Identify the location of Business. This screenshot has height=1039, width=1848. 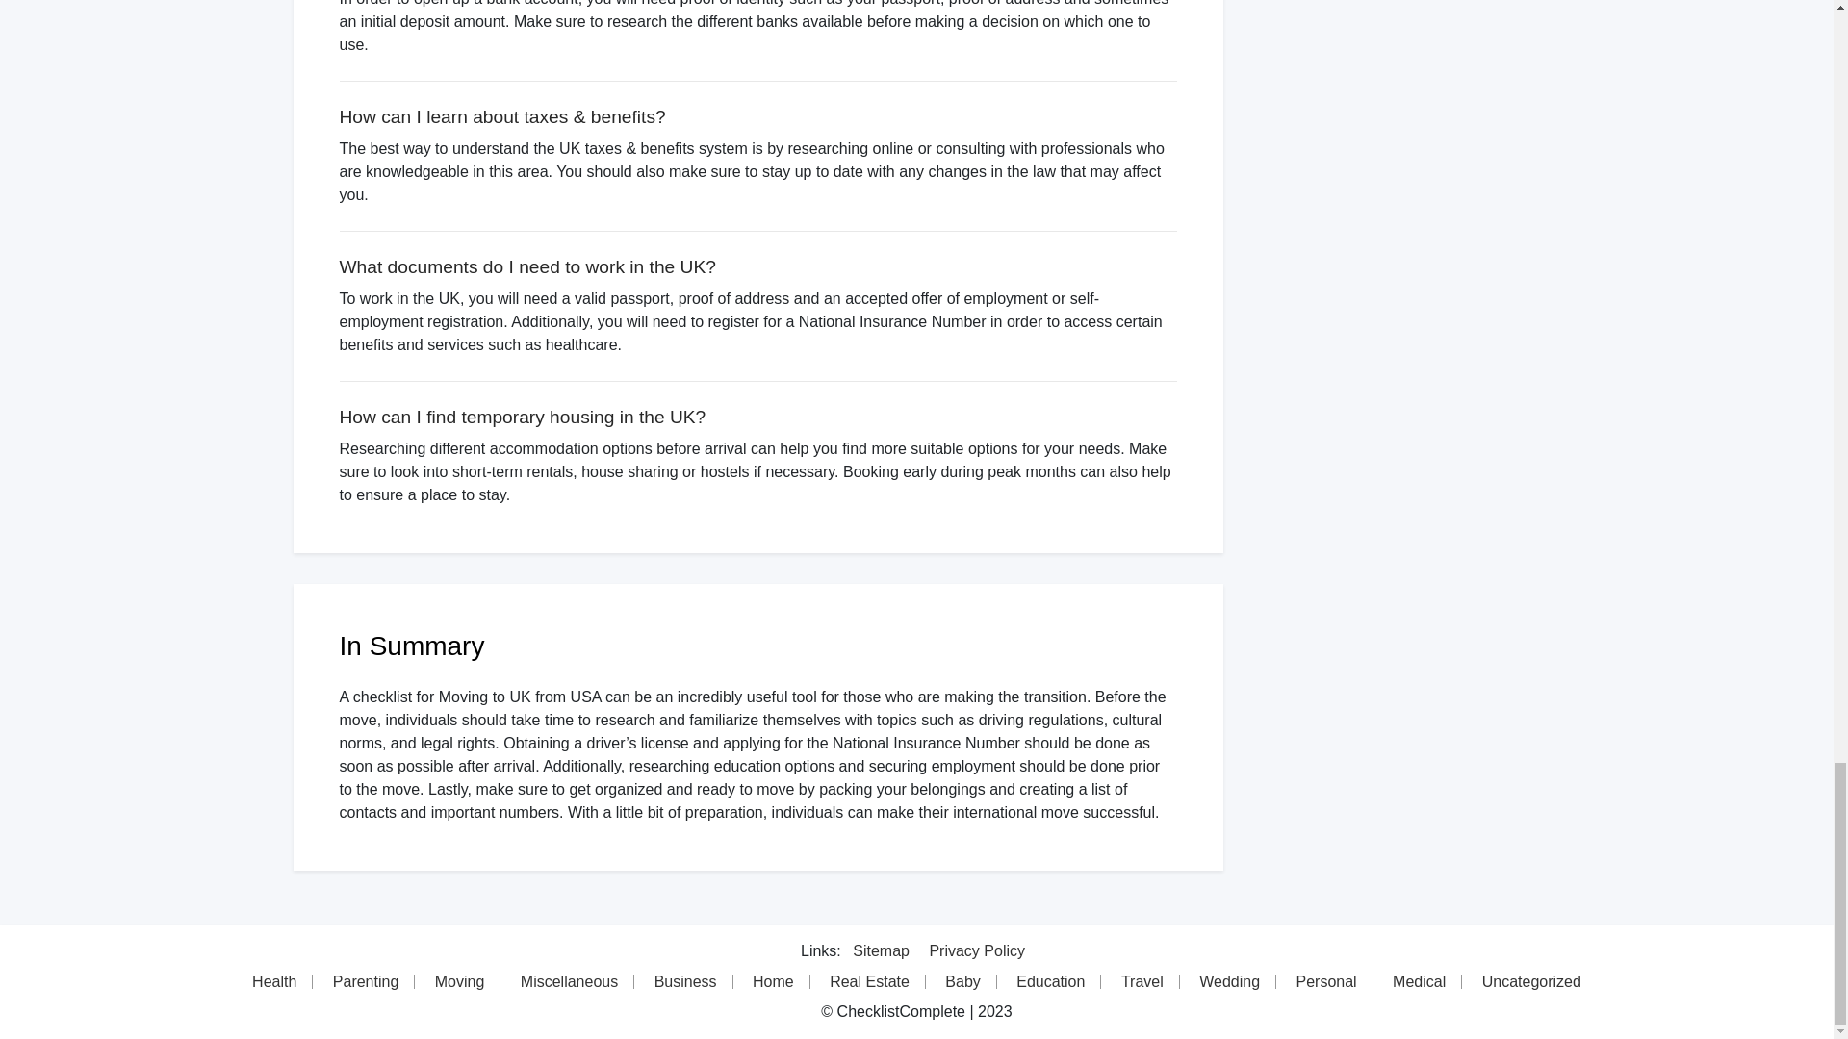
(686, 981).